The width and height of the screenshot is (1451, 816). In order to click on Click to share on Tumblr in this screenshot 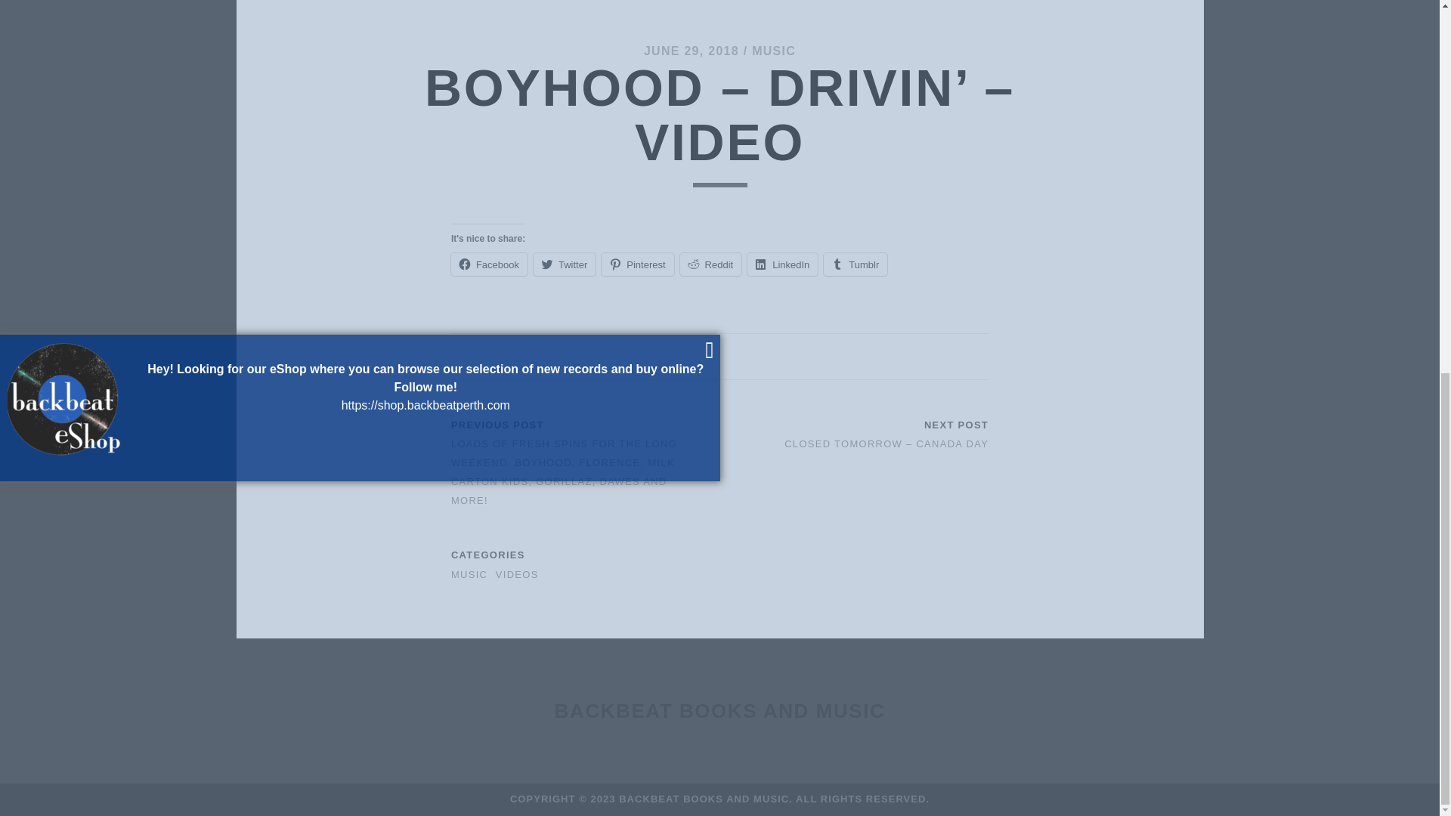, I will do `click(855, 264)`.